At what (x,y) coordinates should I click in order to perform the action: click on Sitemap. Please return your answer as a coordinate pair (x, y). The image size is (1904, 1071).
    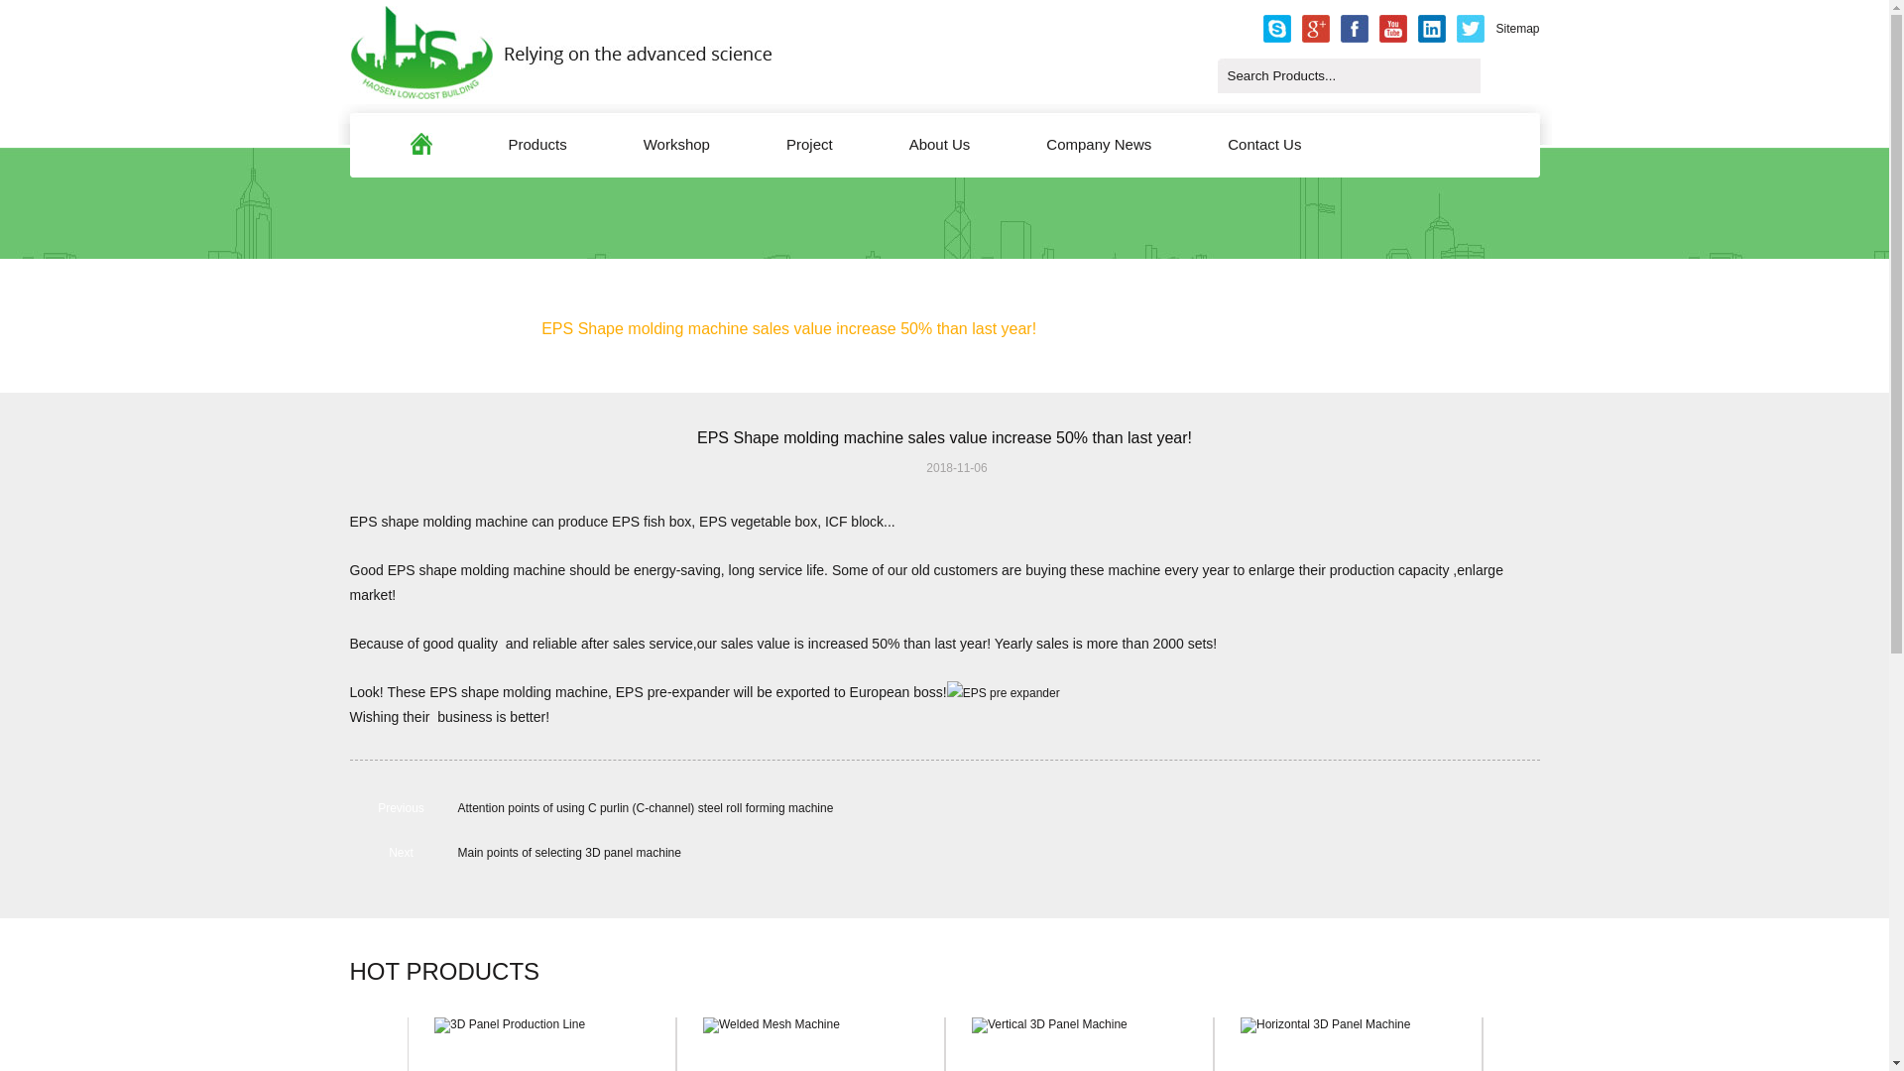
    Looking at the image, I should click on (1516, 29).